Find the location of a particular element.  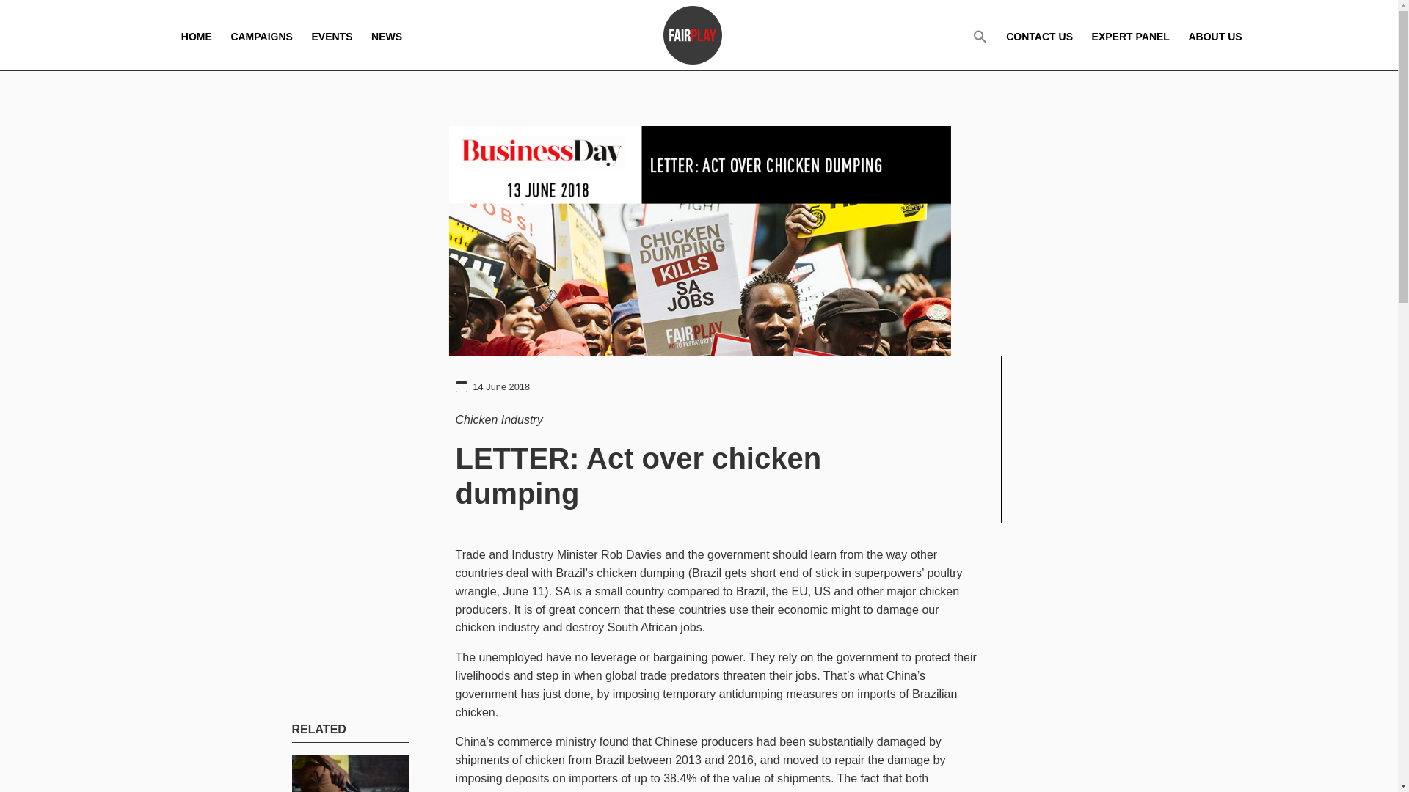

EXPERT PANEL is located at coordinates (1130, 35).